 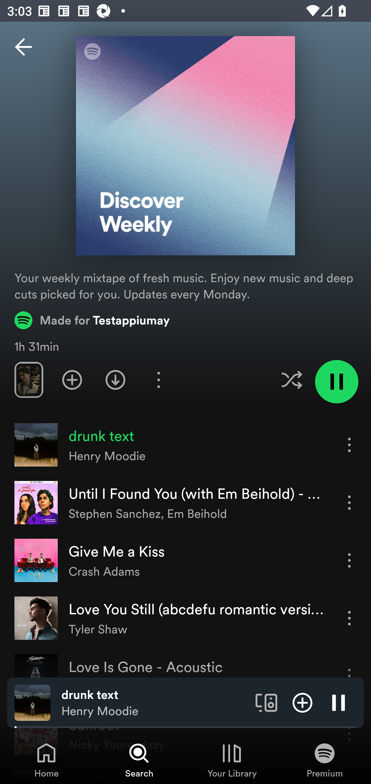 What do you see at coordinates (115, 380) in the screenshot?
I see `Download` at bounding box center [115, 380].